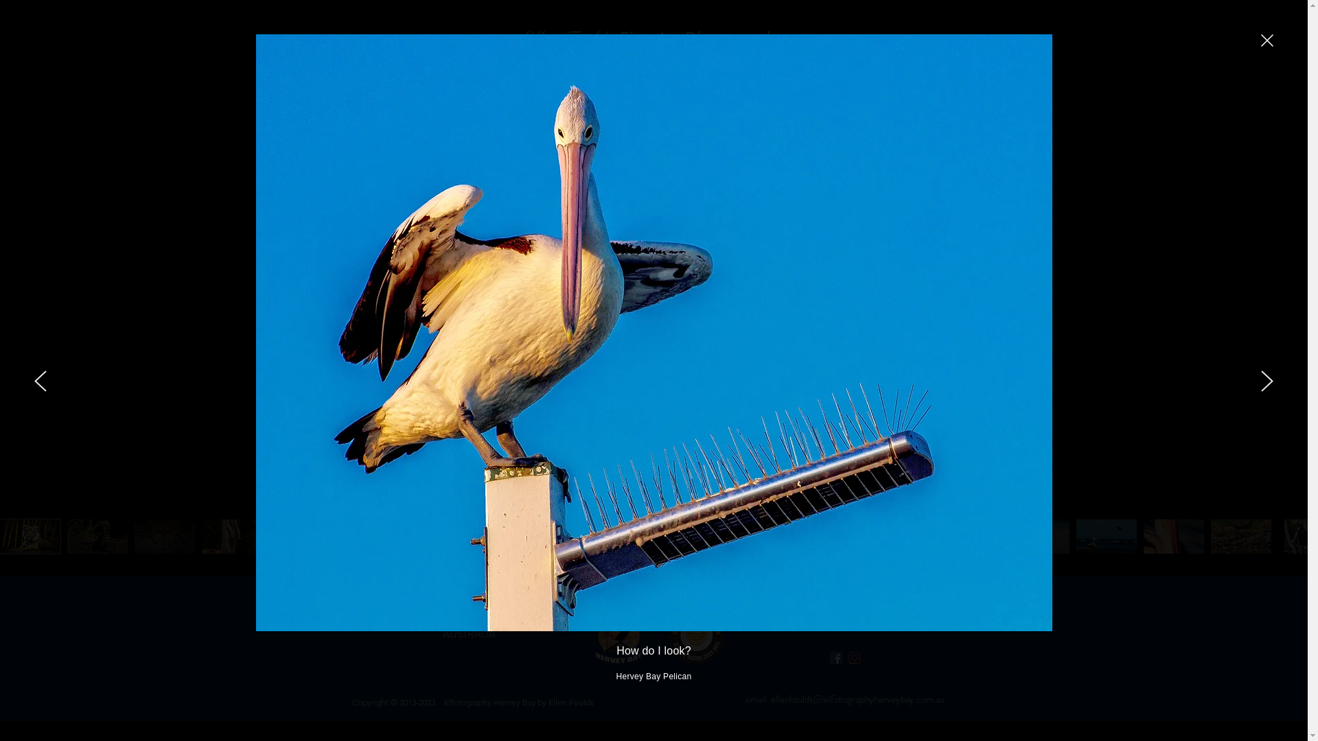 The height and width of the screenshot is (741, 1318). Describe the element at coordinates (857, 699) in the screenshot. I see `ellenfoulds@elfotographyherveybay.com.au` at that location.